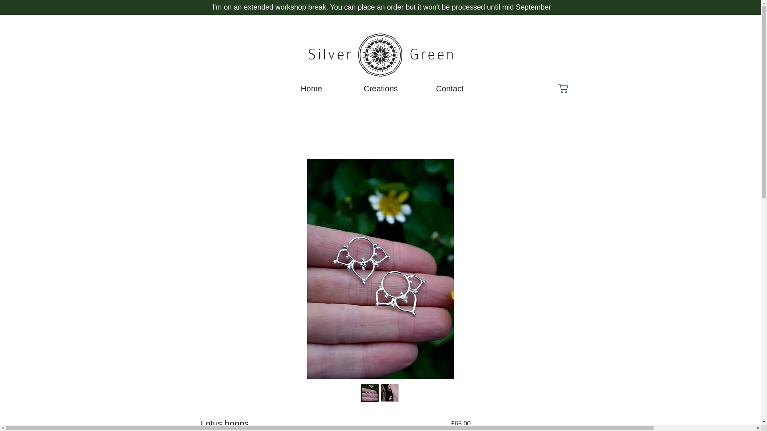 This screenshot has height=431, width=767. What do you see at coordinates (311, 89) in the screenshot?
I see `Home` at bounding box center [311, 89].